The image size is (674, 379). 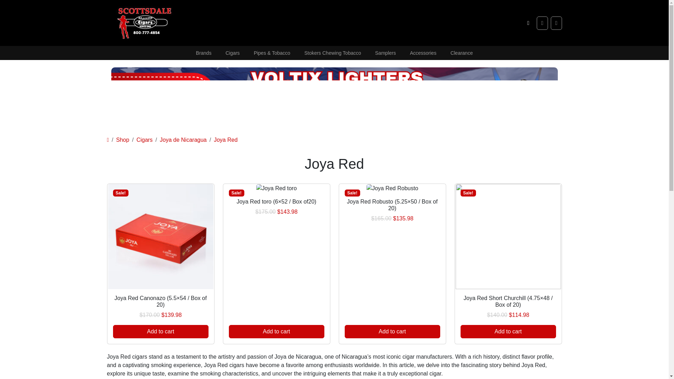 I want to click on Sale!, so click(x=161, y=237).